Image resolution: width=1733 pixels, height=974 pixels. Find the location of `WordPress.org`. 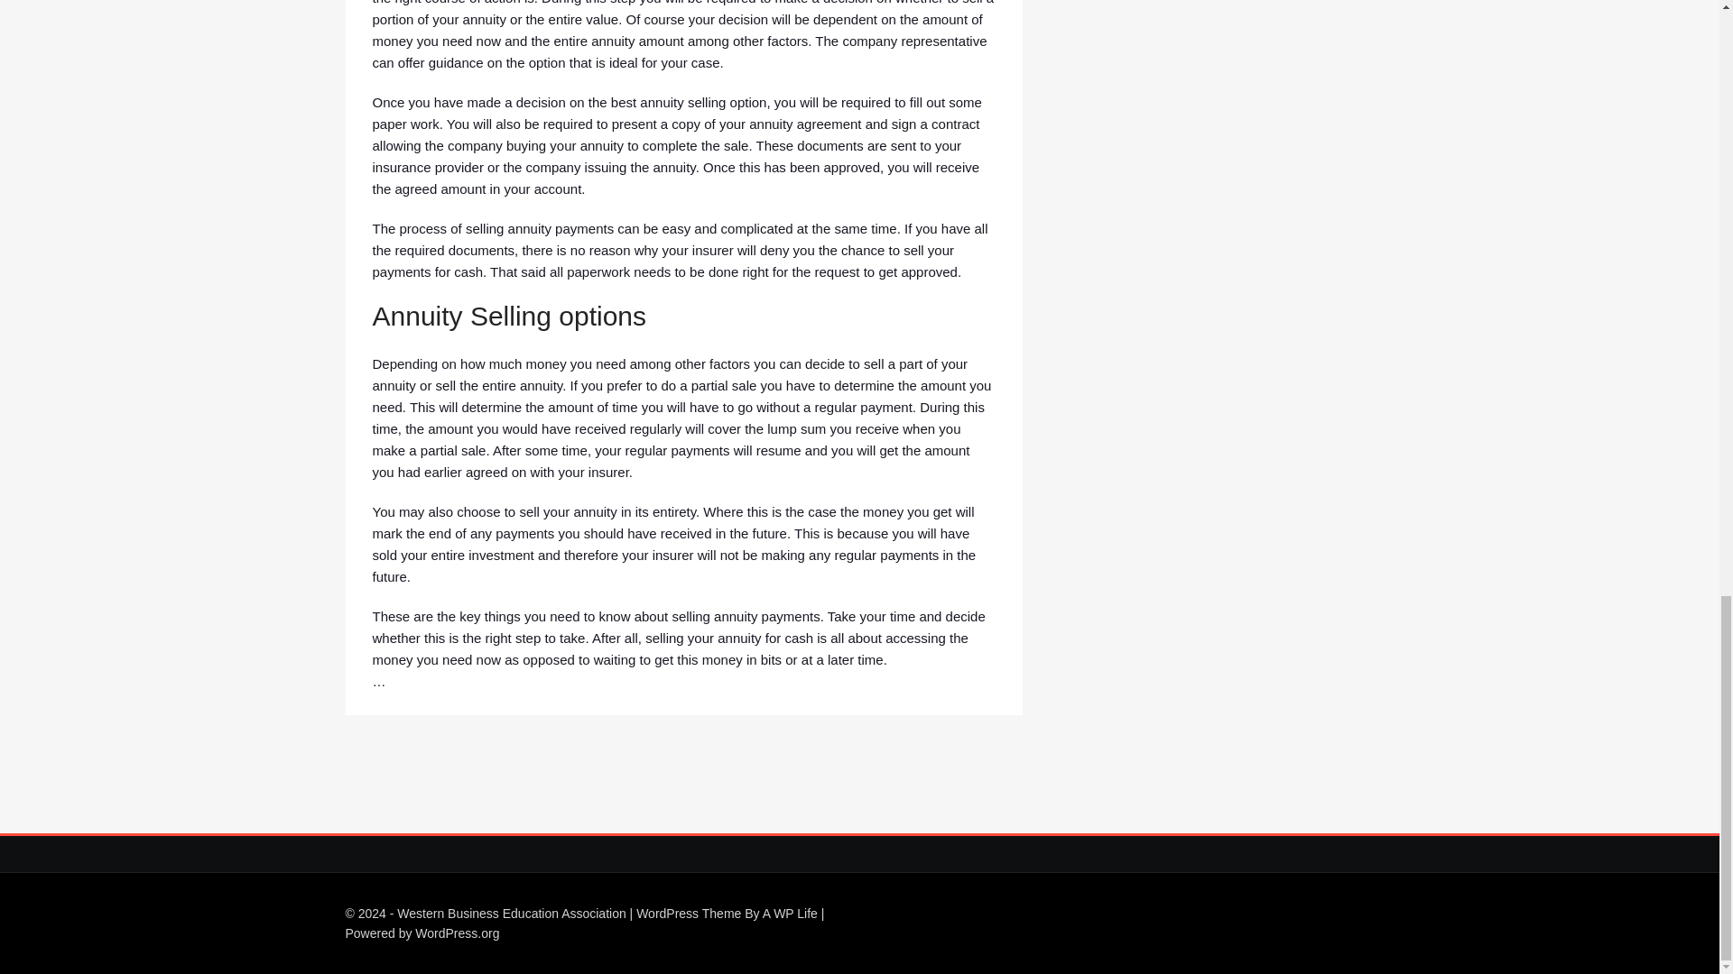

WordPress.org is located at coordinates (457, 933).